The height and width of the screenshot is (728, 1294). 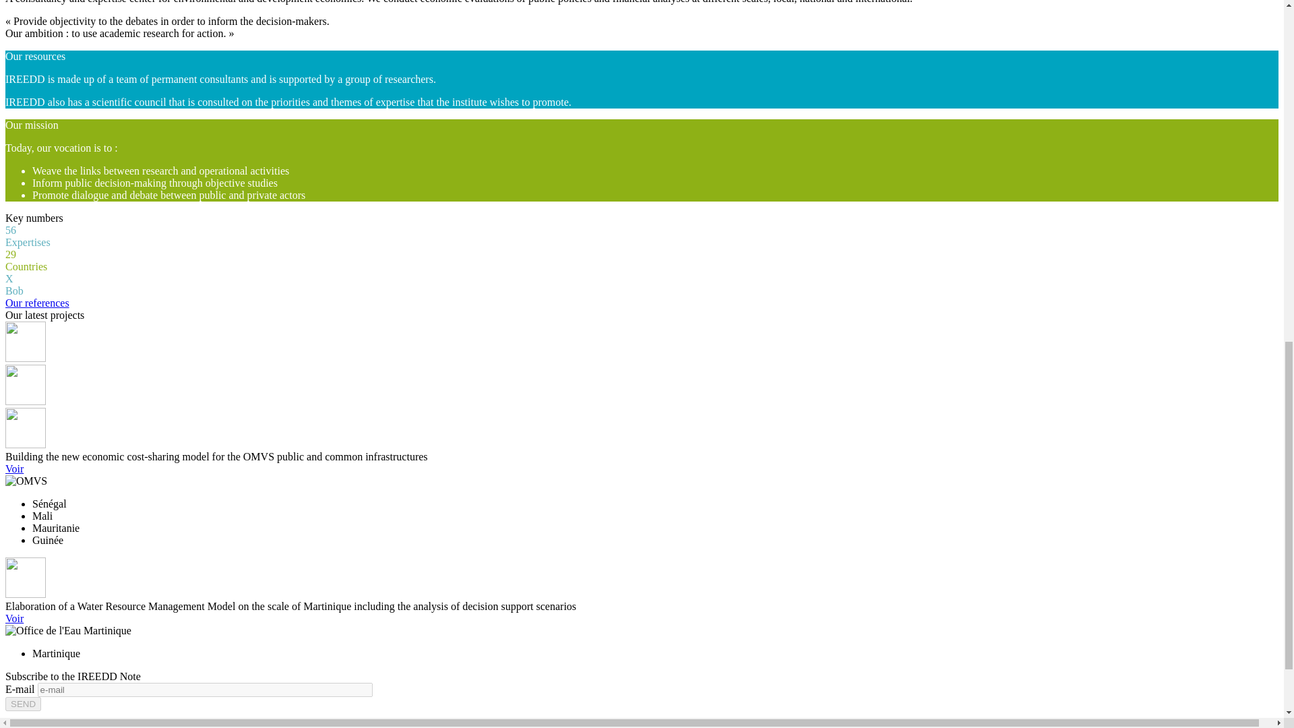 I want to click on Voir, so click(x=13, y=468).